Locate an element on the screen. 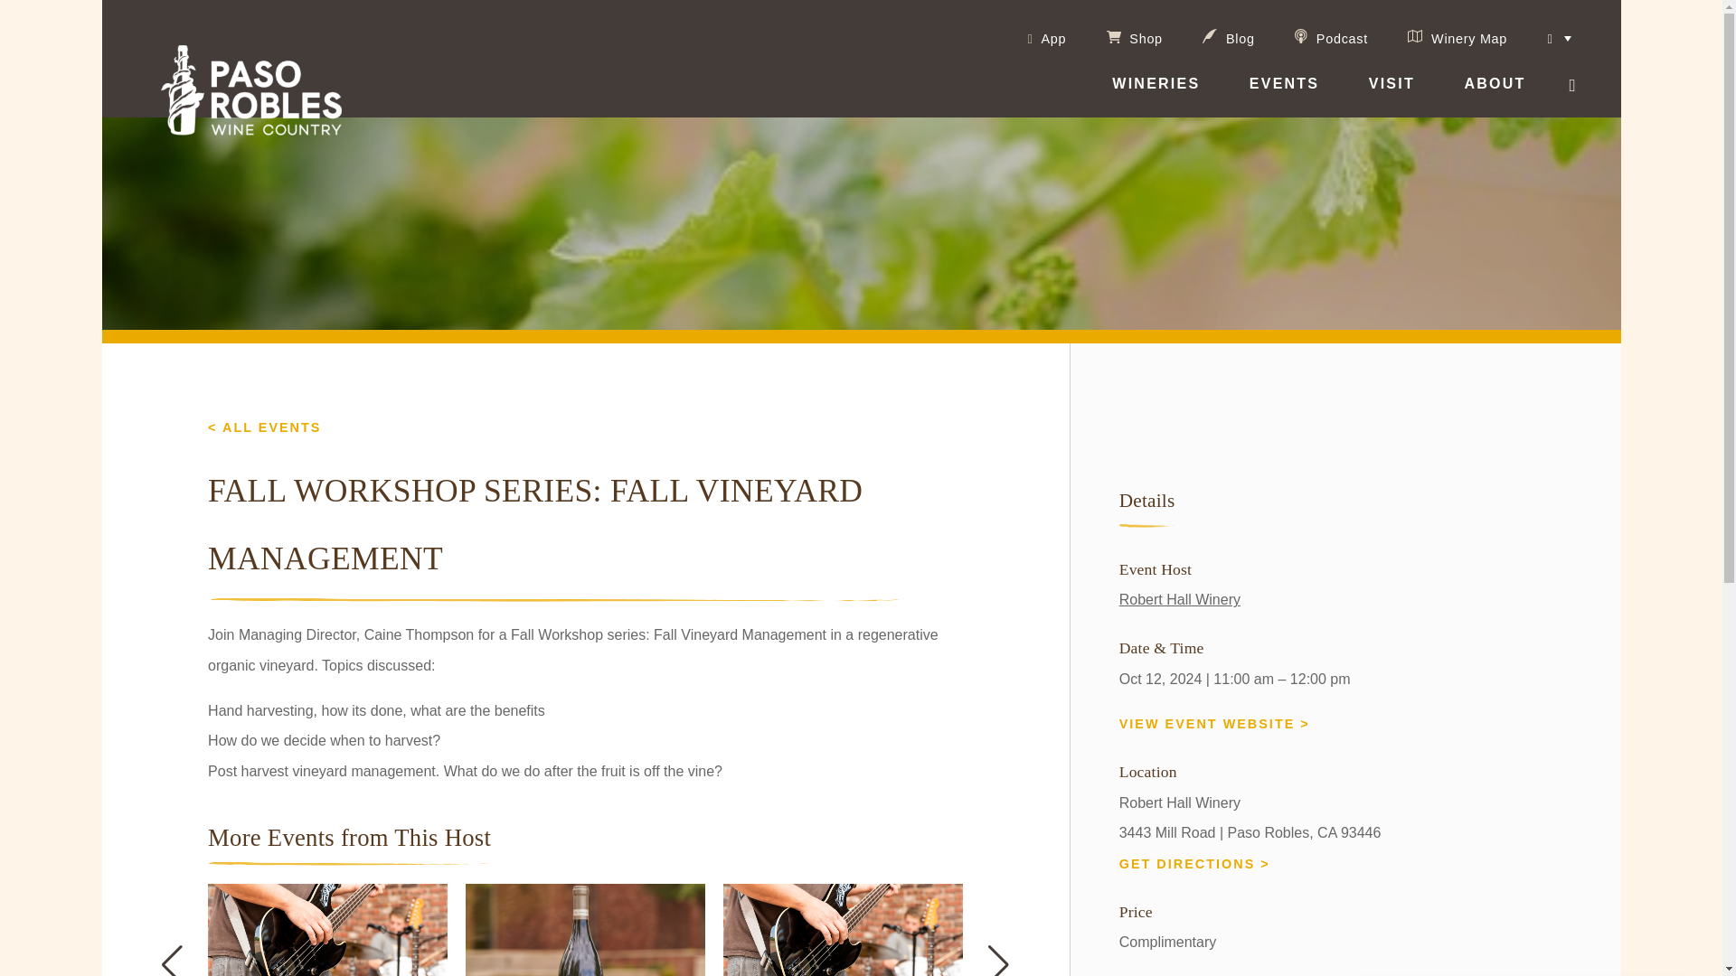 The image size is (1736, 976). ABOUT is located at coordinates (1494, 94).